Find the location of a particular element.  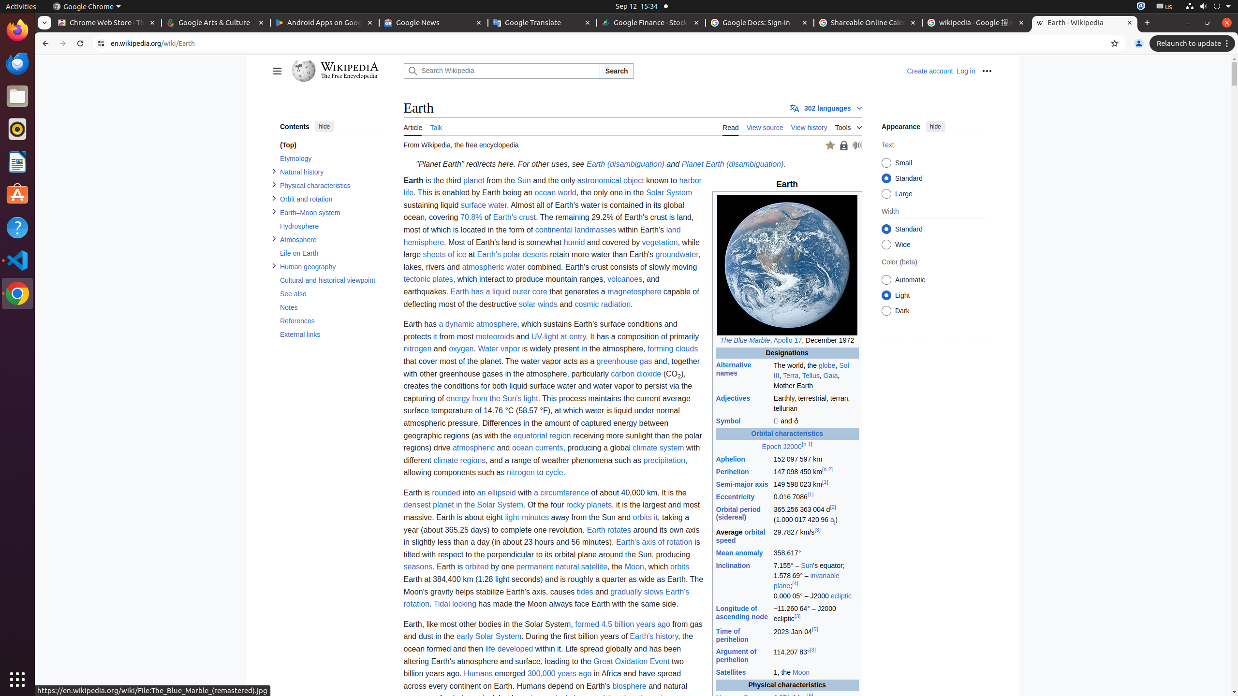

Google News - Memory usage - 55.6 MB is located at coordinates (433, 23).